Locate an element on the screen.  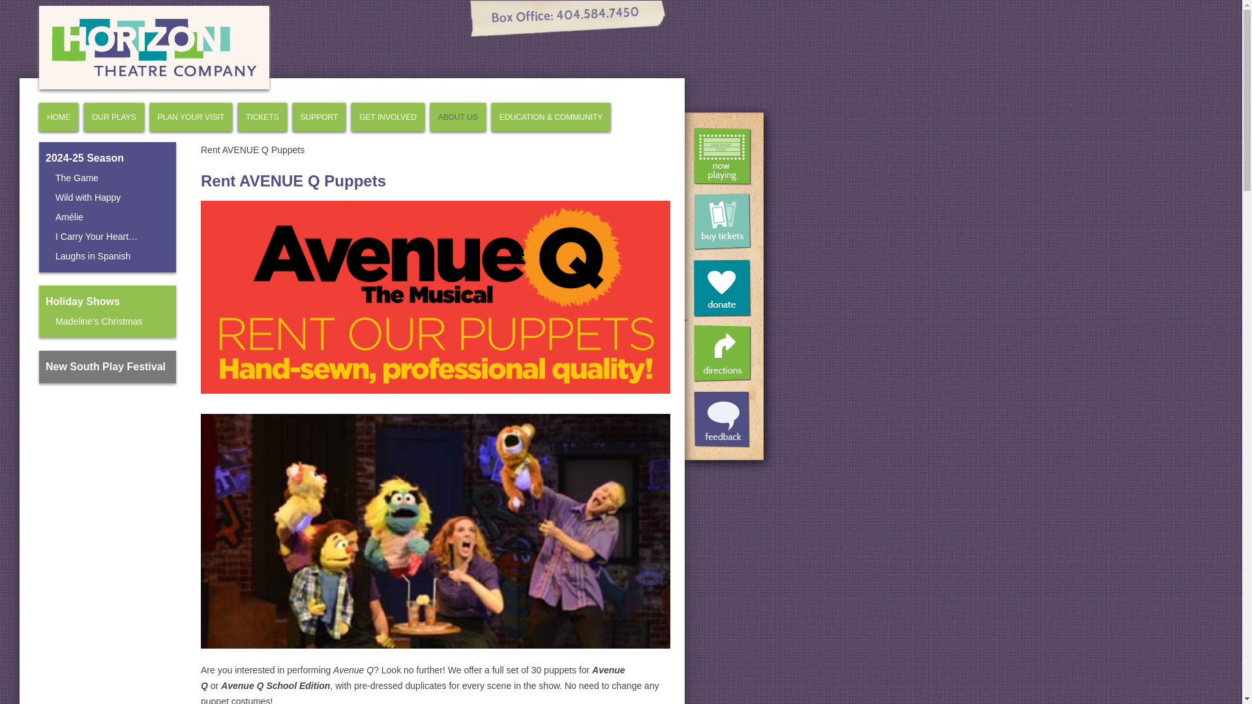
TICKETS is located at coordinates (262, 117).